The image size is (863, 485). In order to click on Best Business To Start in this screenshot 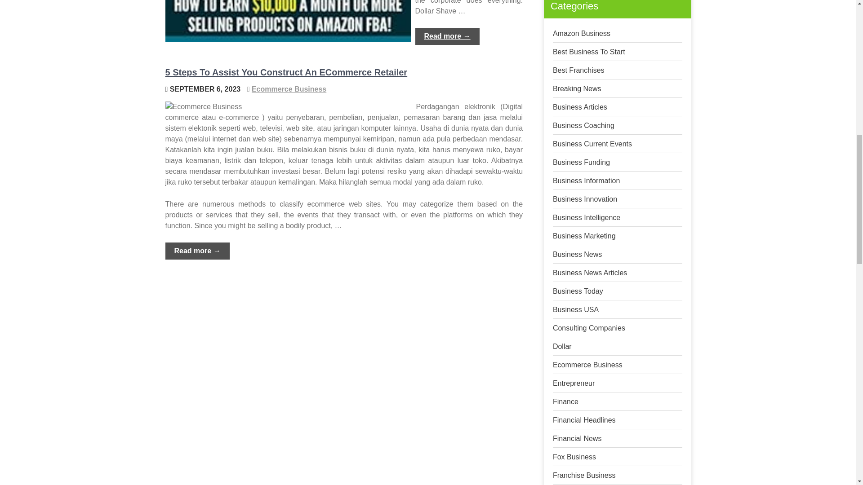, I will do `click(589, 52)`.